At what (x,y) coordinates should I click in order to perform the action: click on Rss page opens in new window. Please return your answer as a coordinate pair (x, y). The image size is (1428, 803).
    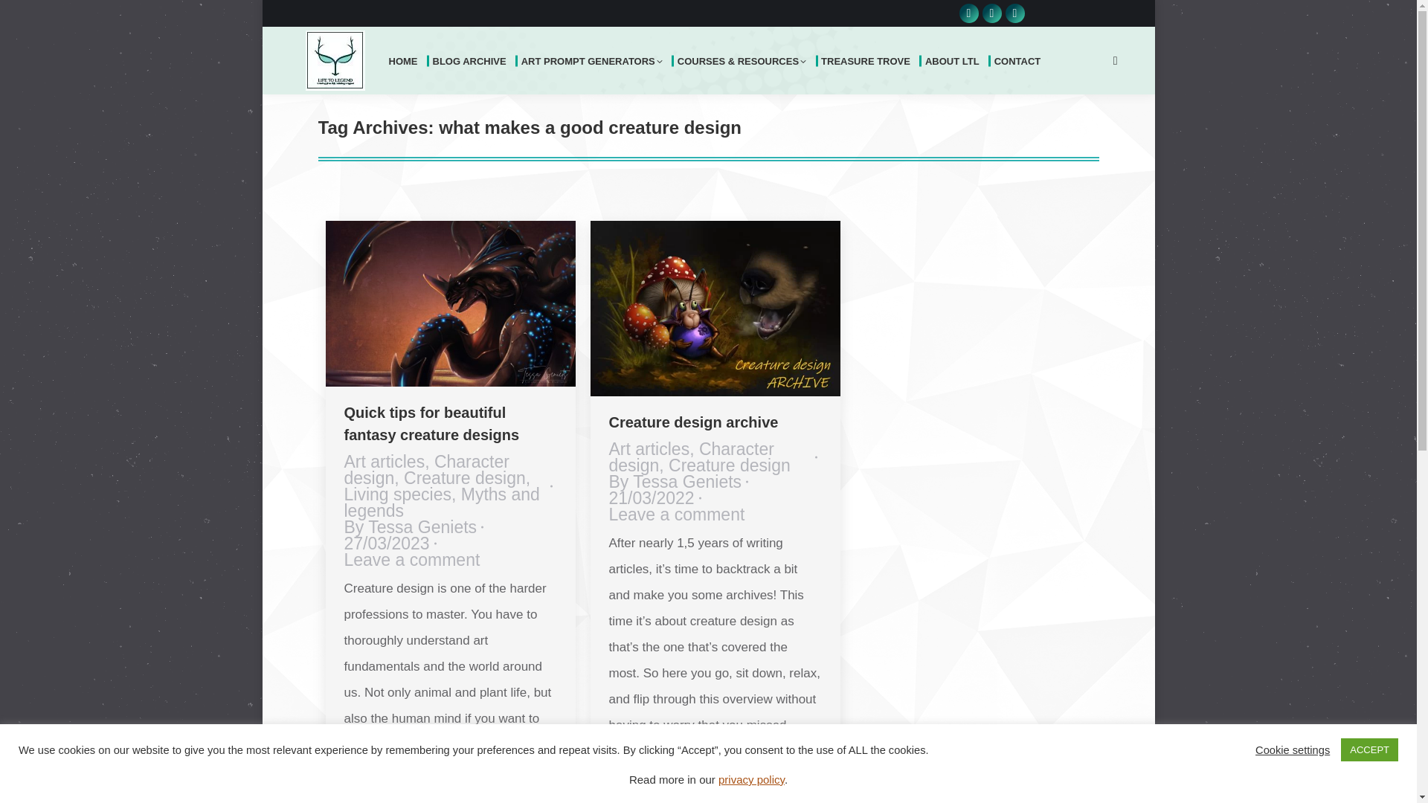
    Looking at the image, I should click on (1014, 13).